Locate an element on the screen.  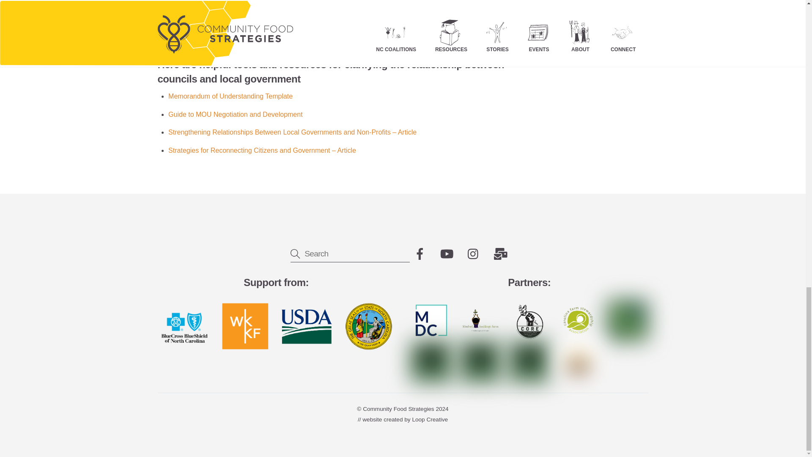
Search is located at coordinates (350, 253).